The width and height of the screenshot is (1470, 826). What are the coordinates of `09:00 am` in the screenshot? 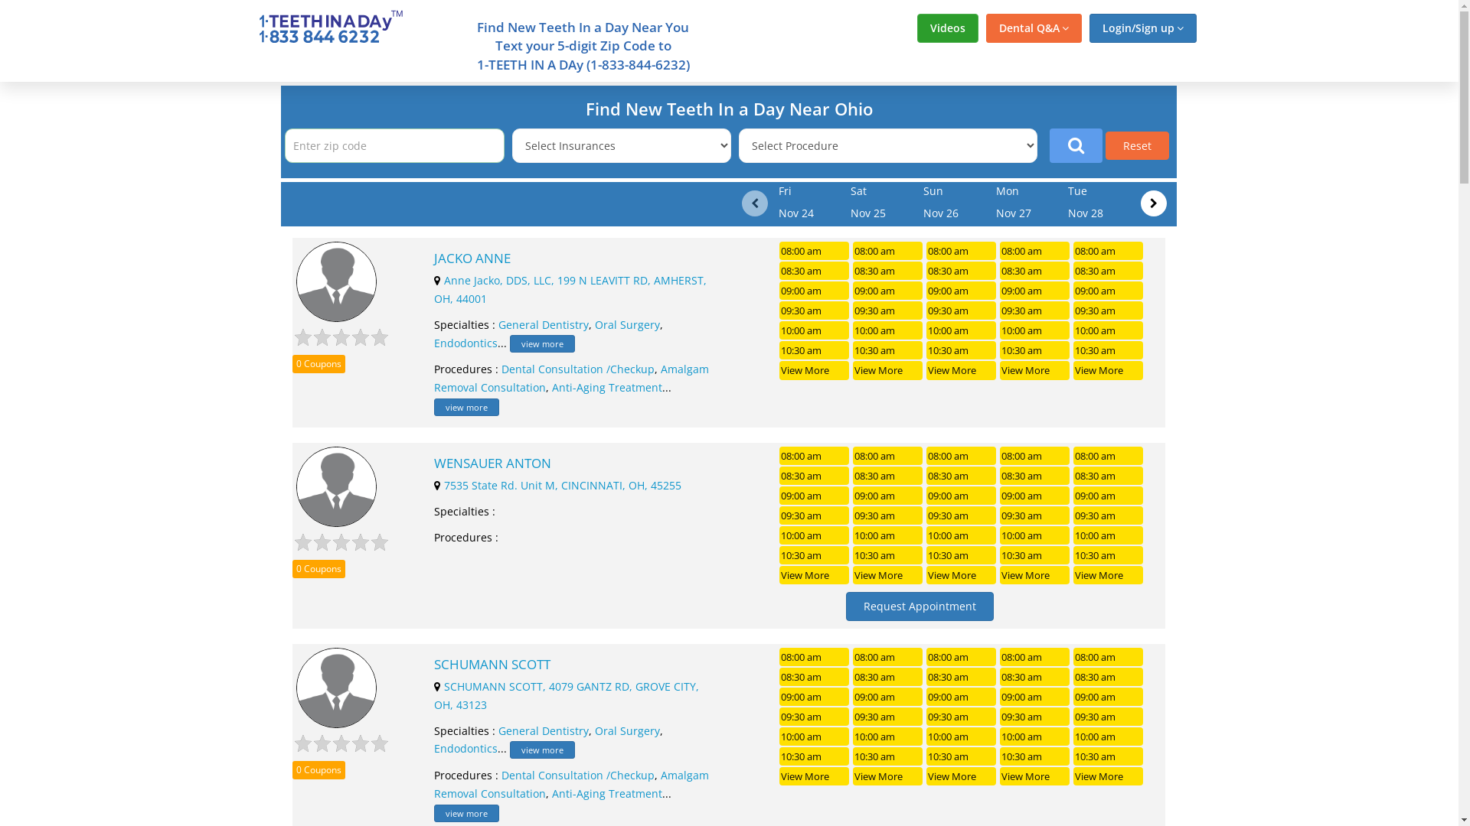 It's located at (814, 697).